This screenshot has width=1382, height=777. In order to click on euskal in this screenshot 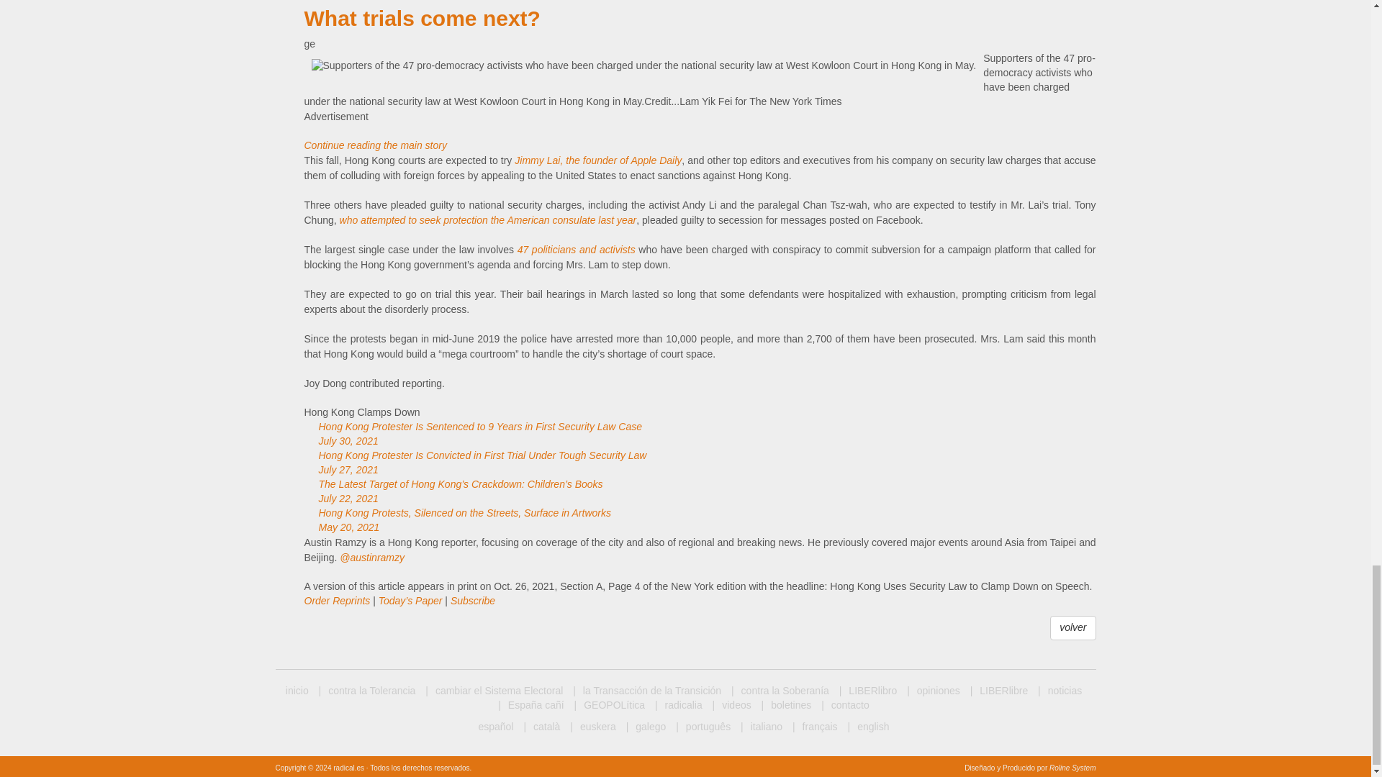, I will do `click(592, 727)`.